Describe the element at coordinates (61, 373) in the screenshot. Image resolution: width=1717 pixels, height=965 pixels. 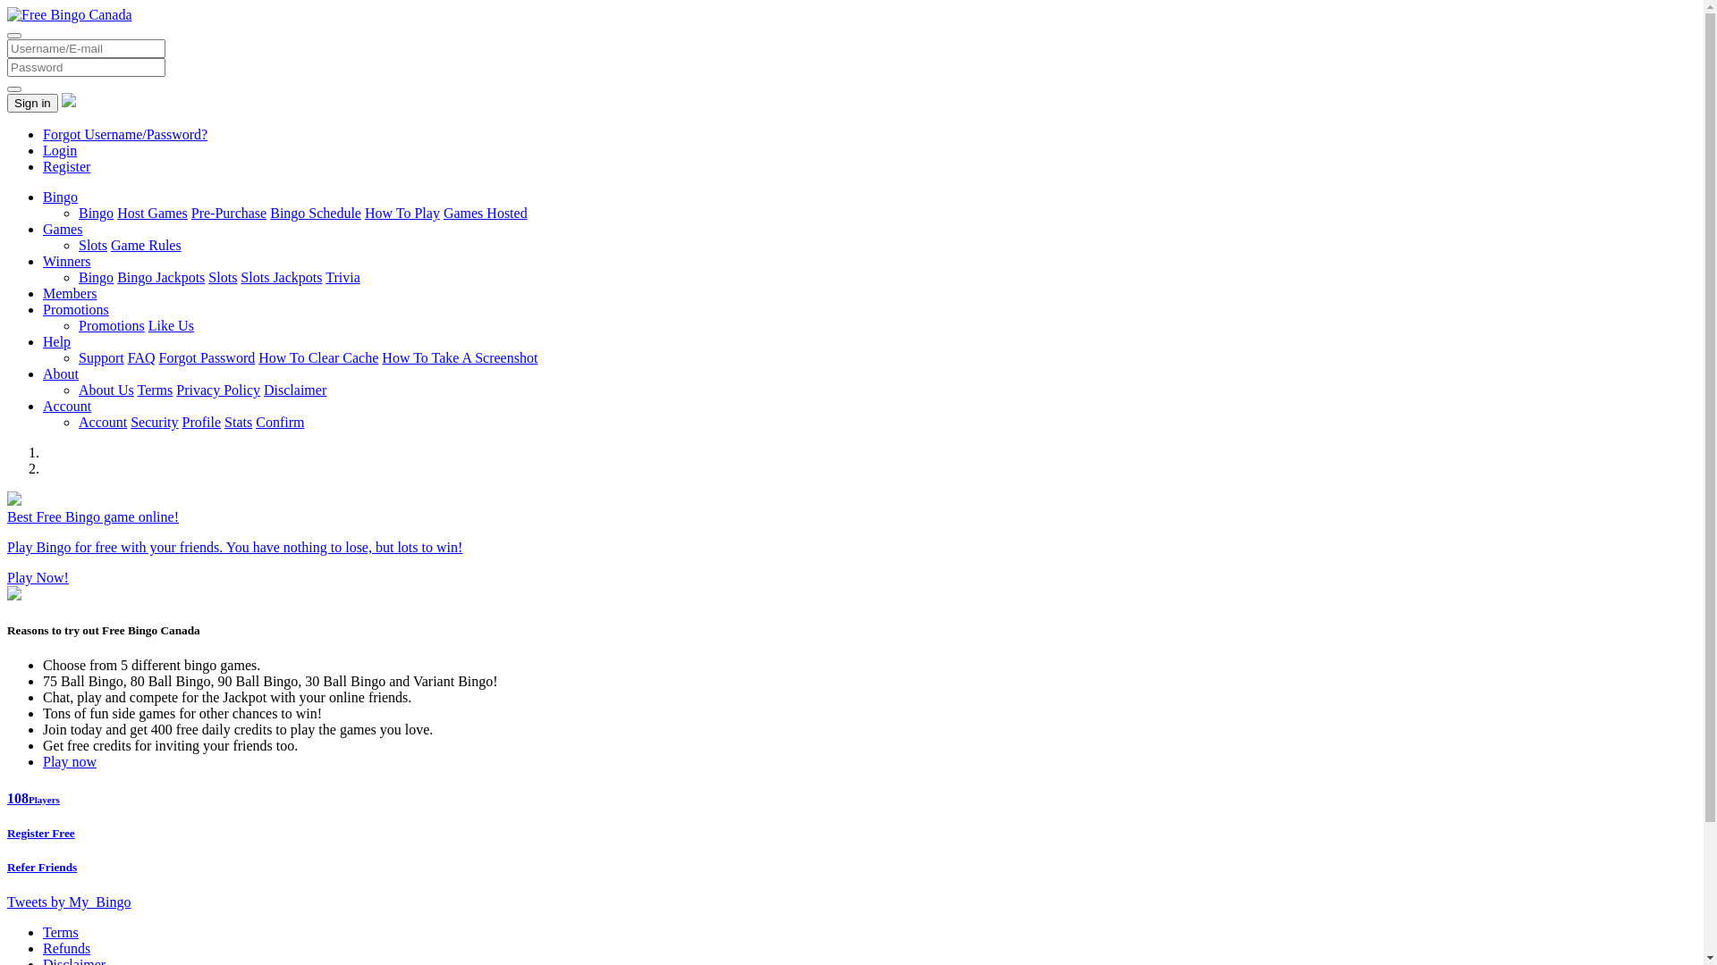
I see `About` at that location.